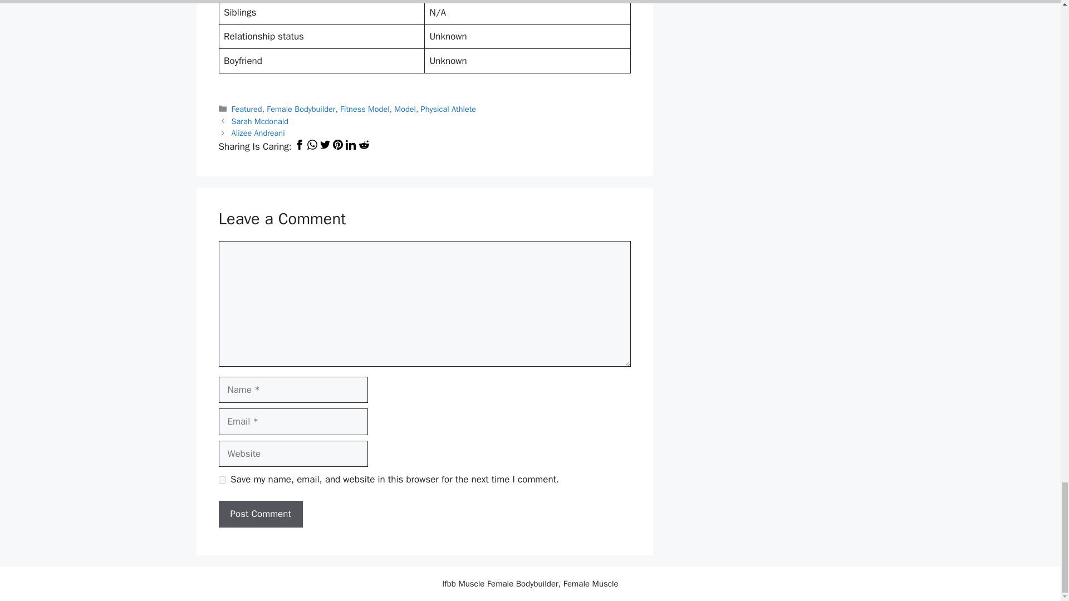 The width and height of the screenshot is (1069, 601). What do you see at coordinates (258, 133) in the screenshot?
I see `Alizee Andreani` at bounding box center [258, 133].